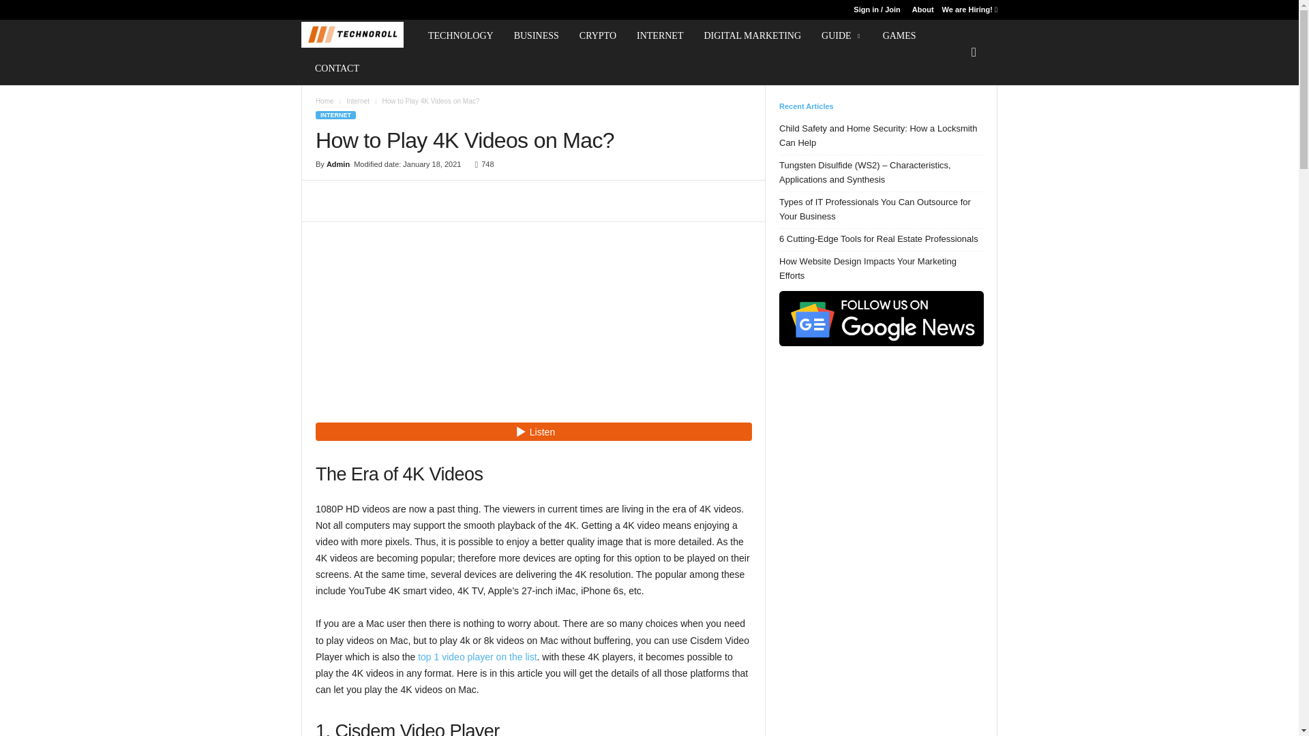 The image size is (1309, 736). What do you see at coordinates (337, 68) in the screenshot?
I see `CONTACT` at bounding box center [337, 68].